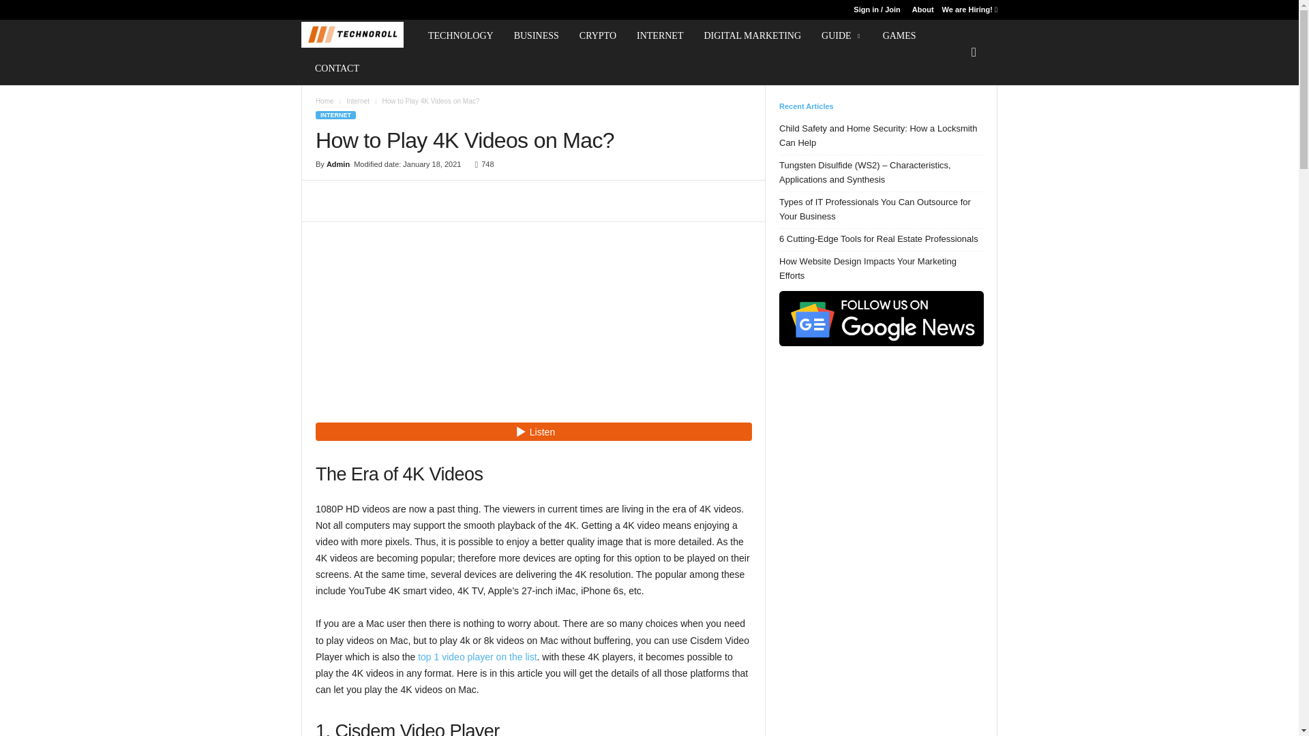 The image size is (1309, 736). What do you see at coordinates (337, 68) in the screenshot?
I see `CONTACT` at bounding box center [337, 68].